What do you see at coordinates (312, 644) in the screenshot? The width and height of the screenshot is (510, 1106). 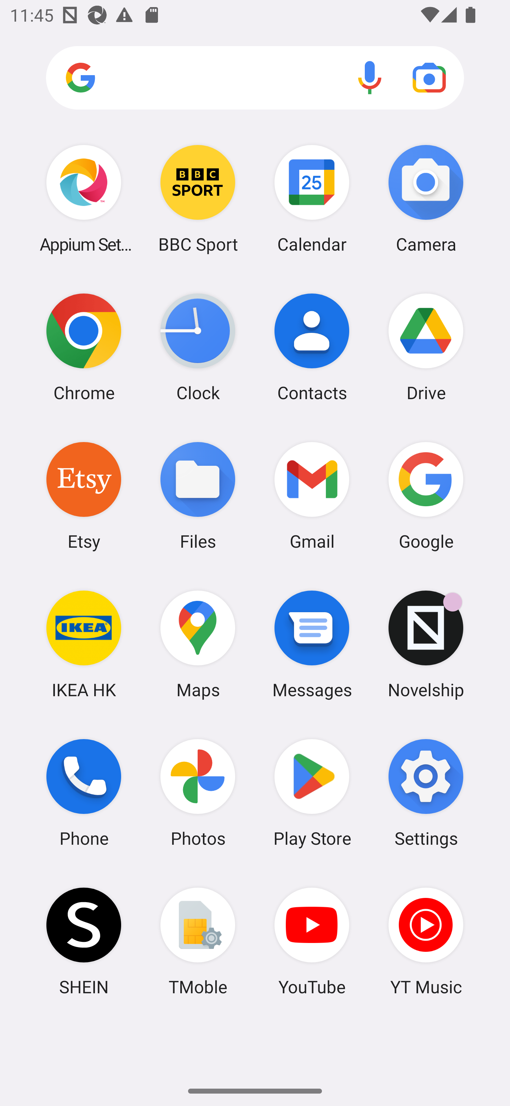 I see `Messages` at bounding box center [312, 644].